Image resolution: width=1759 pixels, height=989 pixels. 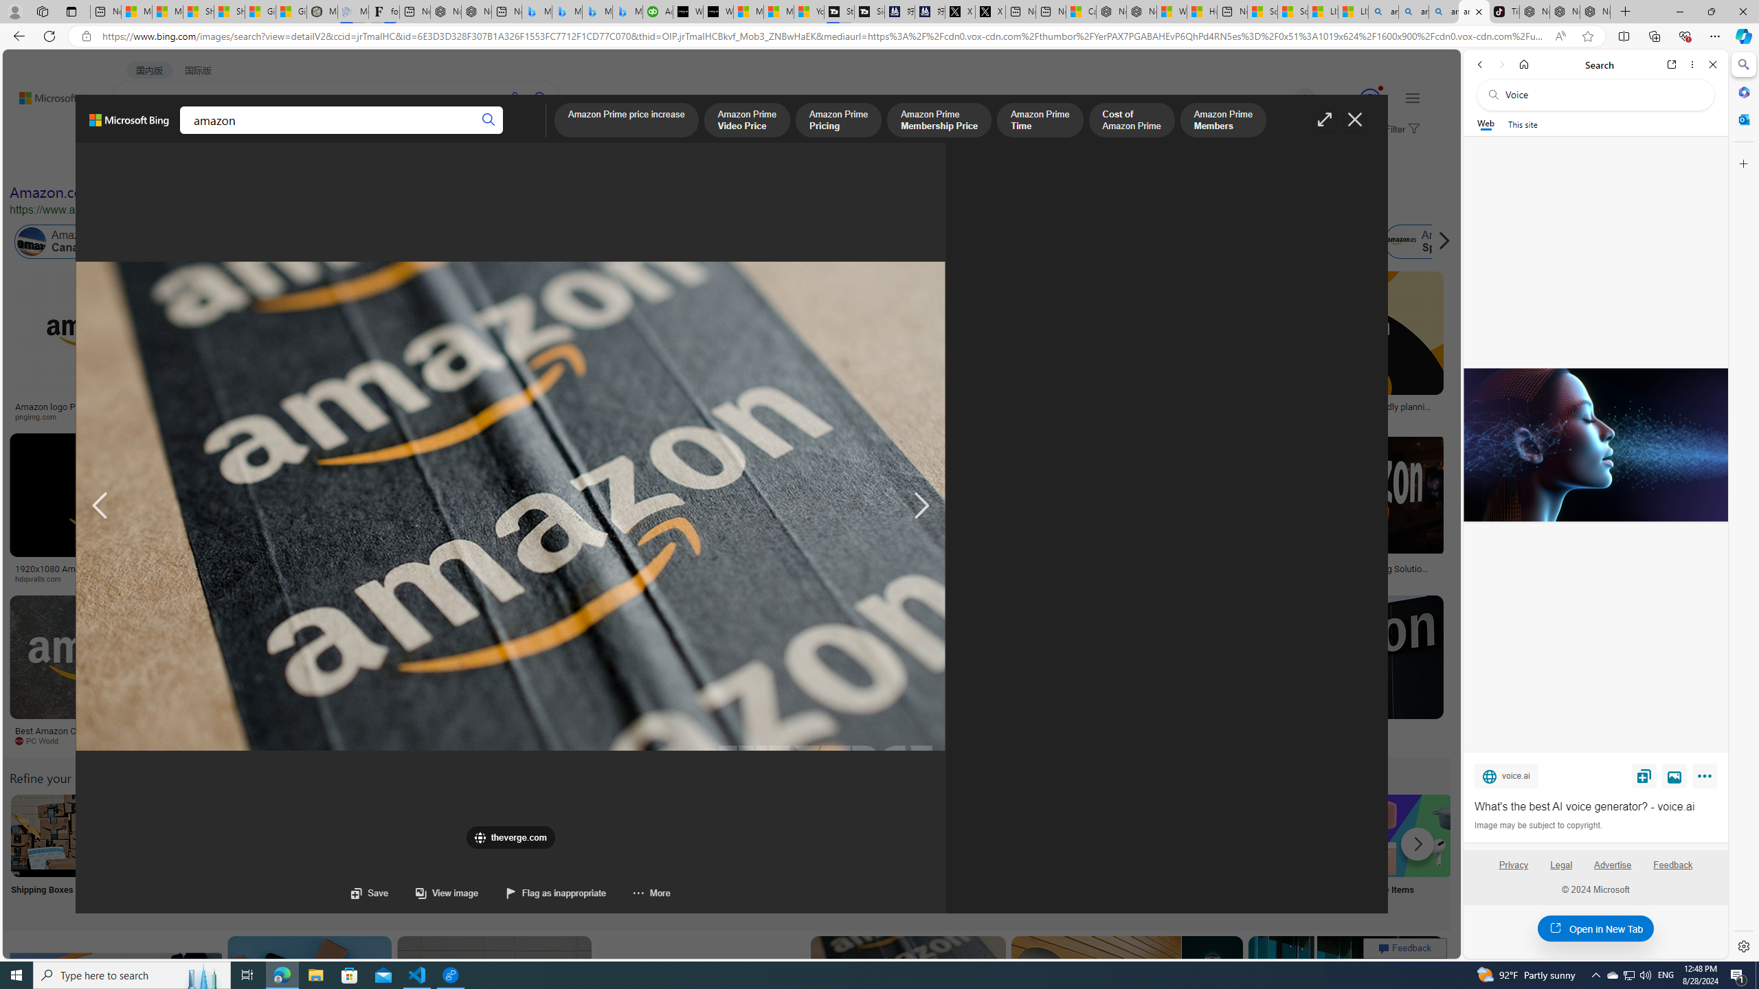 What do you see at coordinates (956, 579) in the screenshot?
I see `Dallas Morning News` at bounding box center [956, 579].